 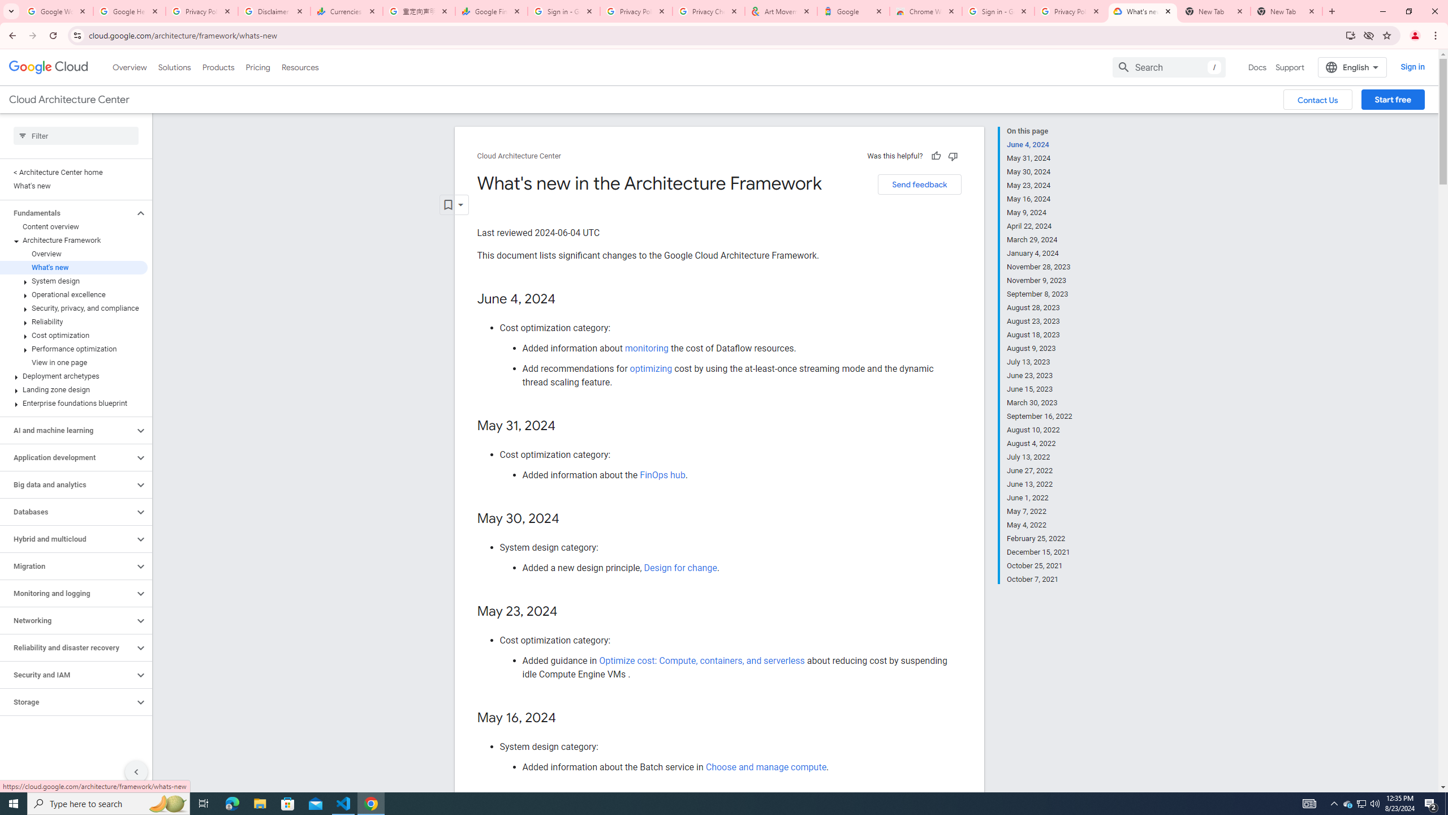 What do you see at coordinates (74, 281) in the screenshot?
I see `System design` at bounding box center [74, 281].